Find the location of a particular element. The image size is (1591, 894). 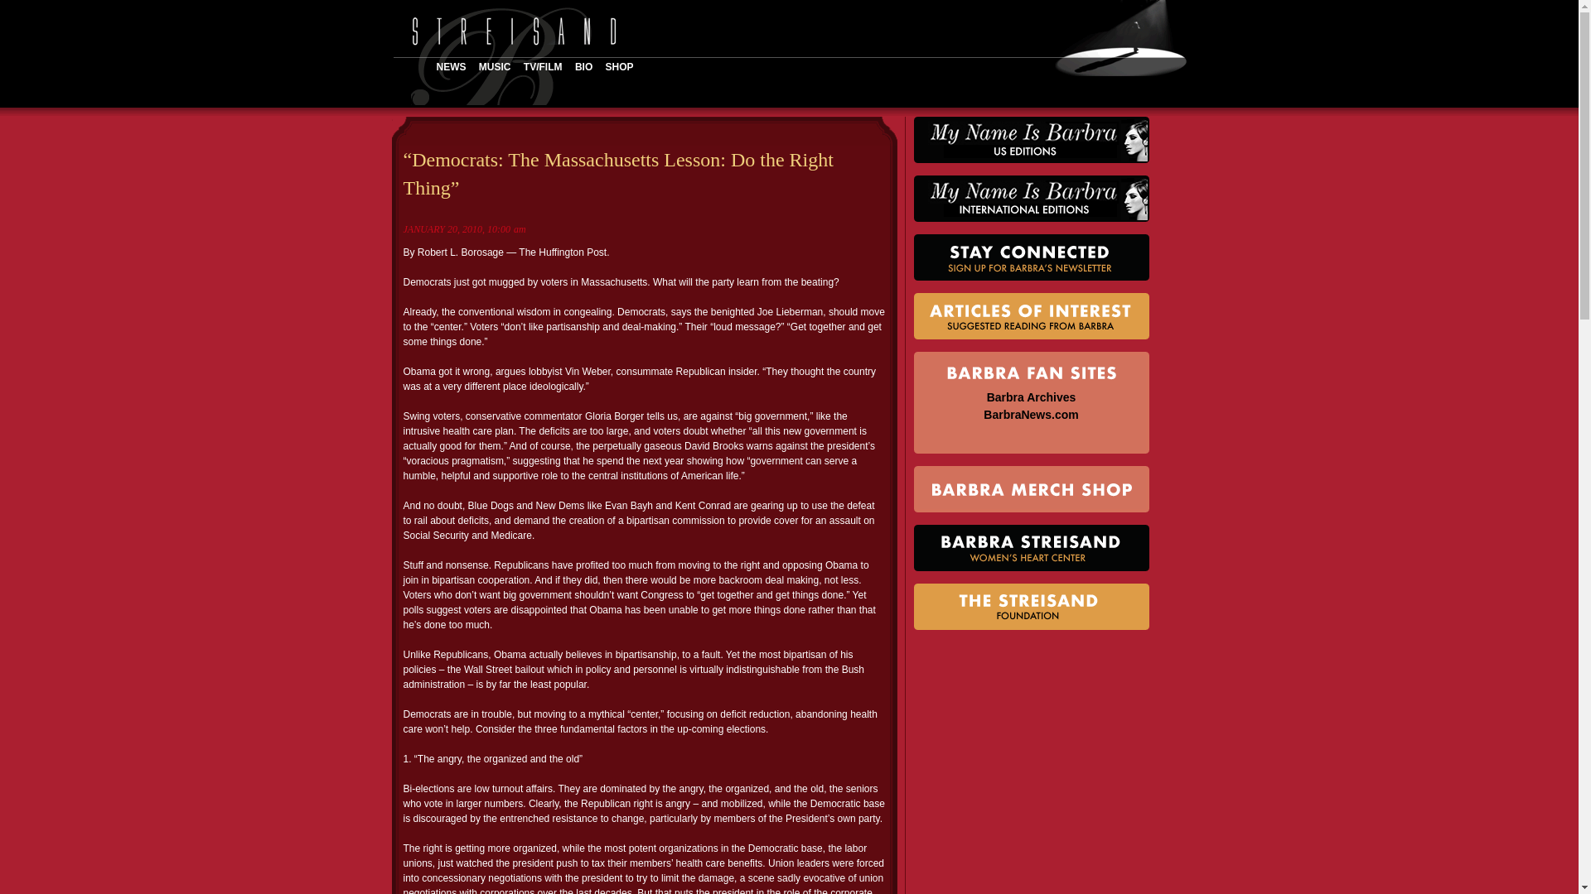

NEWS is located at coordinates (456, 66).